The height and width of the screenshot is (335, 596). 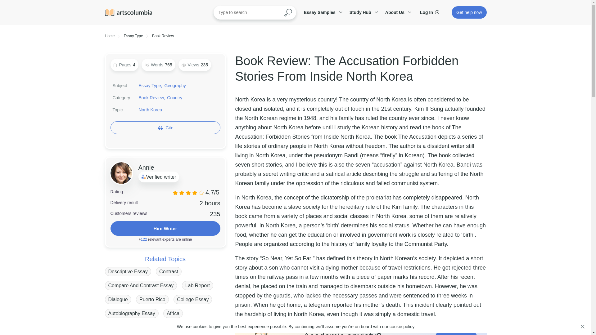 I want to click on Home, so click(x=110, y=36).